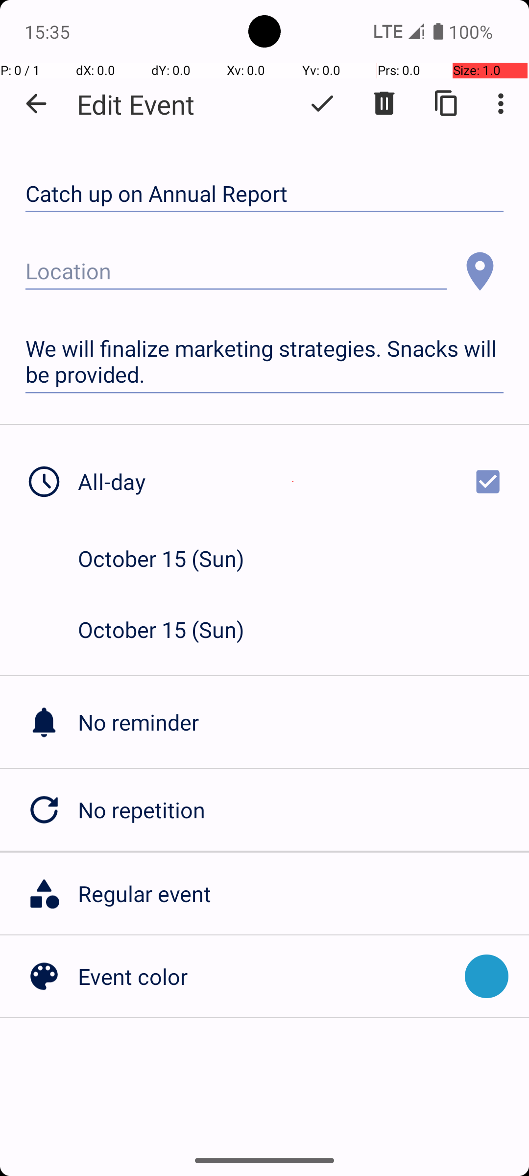  What do you see at coordinates (264, 362) in the screenshot?
I see `We will finalize marketing strategies. Snacks will be provided.` at bounding box center [264, 362].